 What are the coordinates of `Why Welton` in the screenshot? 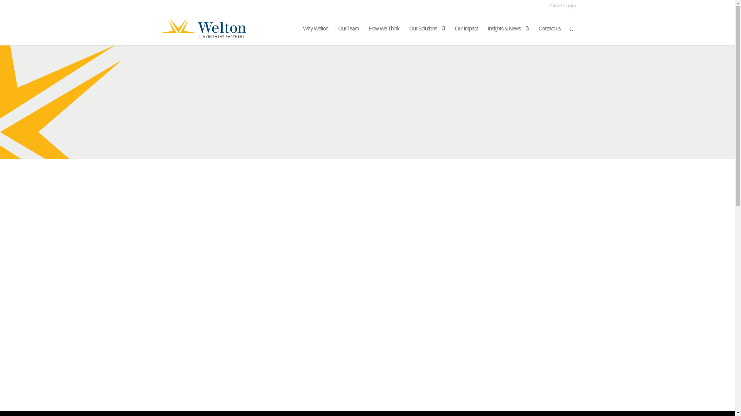 It's located at (316, 35).